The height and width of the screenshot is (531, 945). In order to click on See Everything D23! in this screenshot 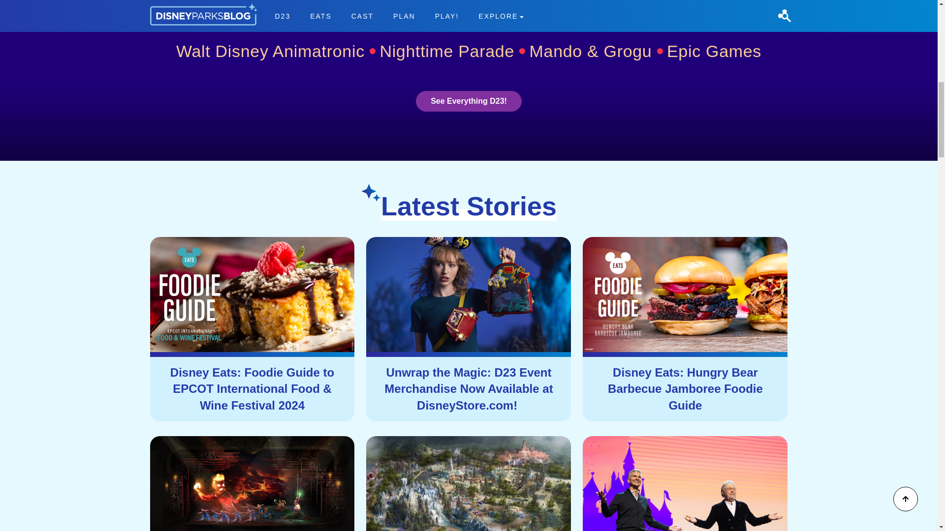, I will do `click(469, 101)`.